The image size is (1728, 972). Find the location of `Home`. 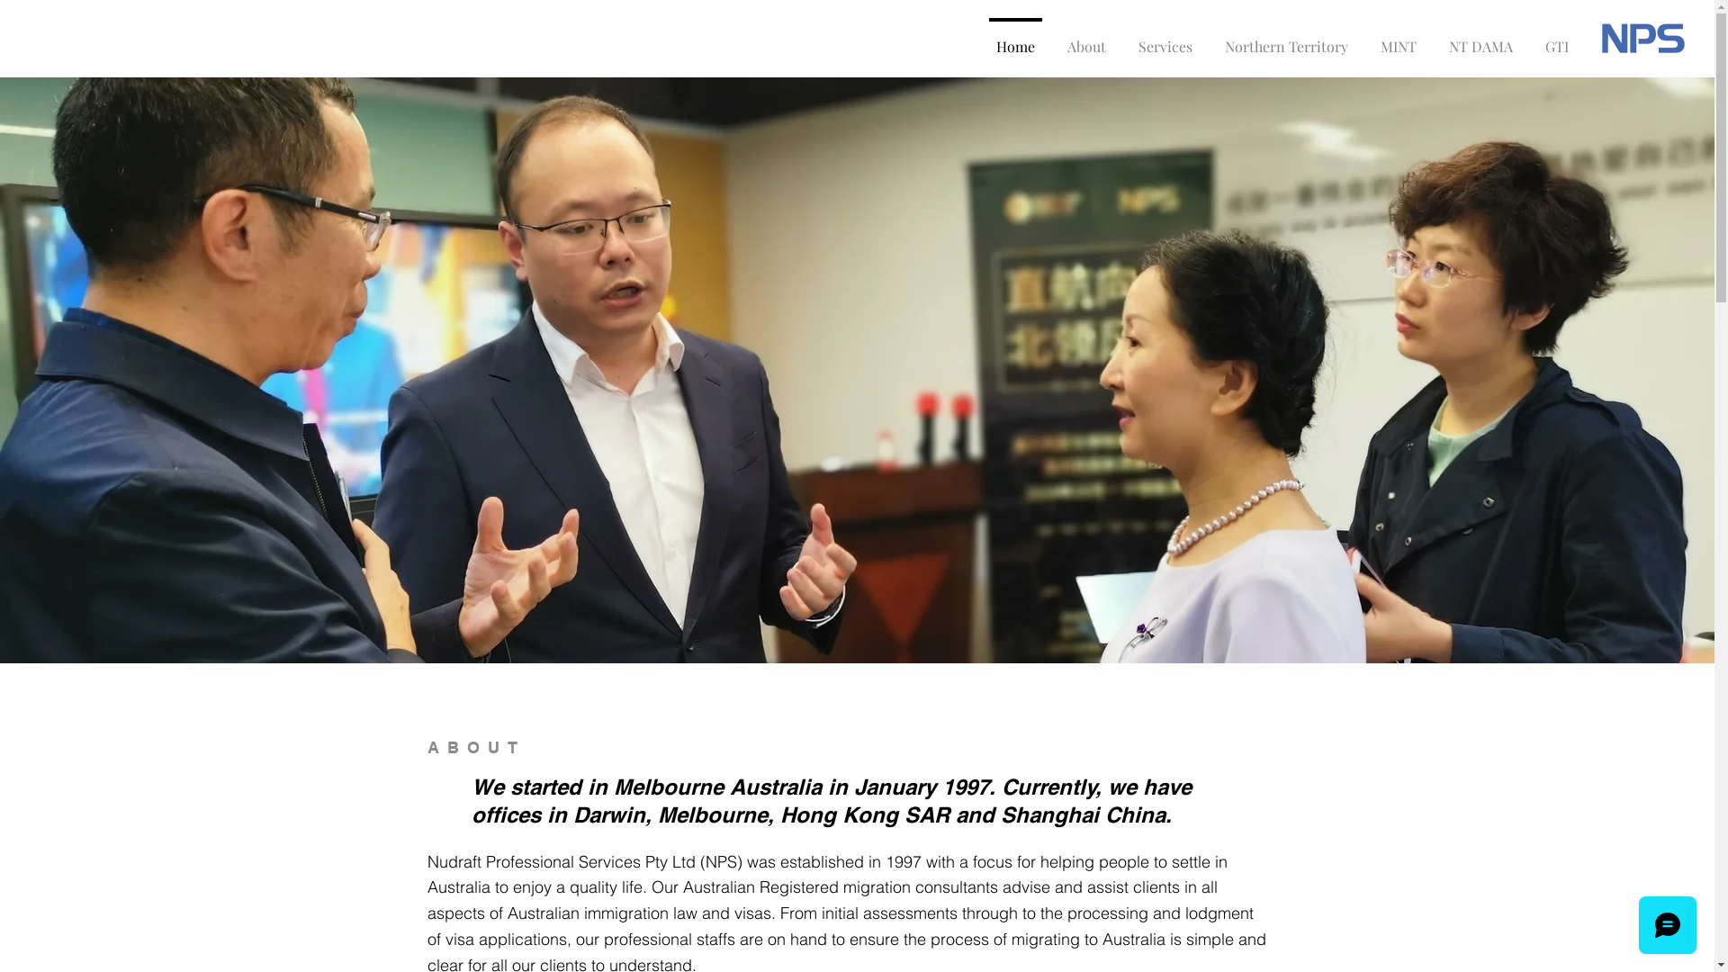

Home is located at coordinates (1015, 38).